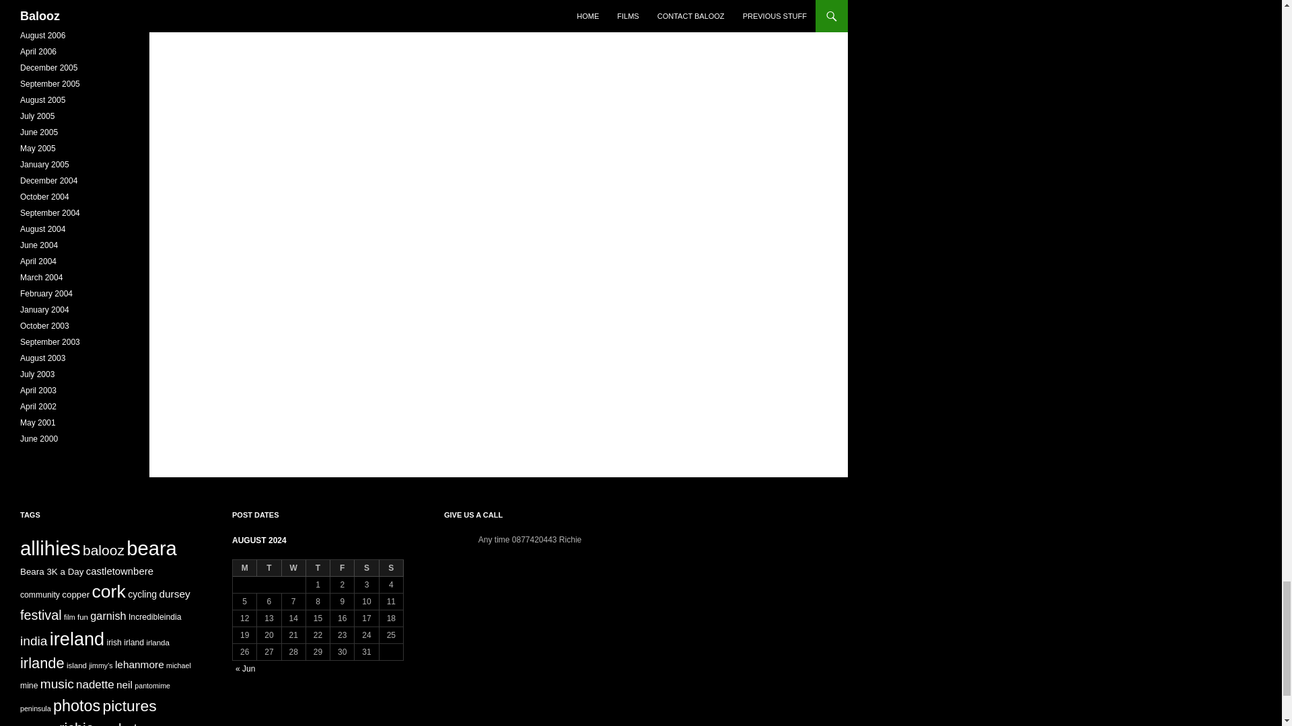 The image size is (1292, 726). I want to click on Friday, so click(342, 567).